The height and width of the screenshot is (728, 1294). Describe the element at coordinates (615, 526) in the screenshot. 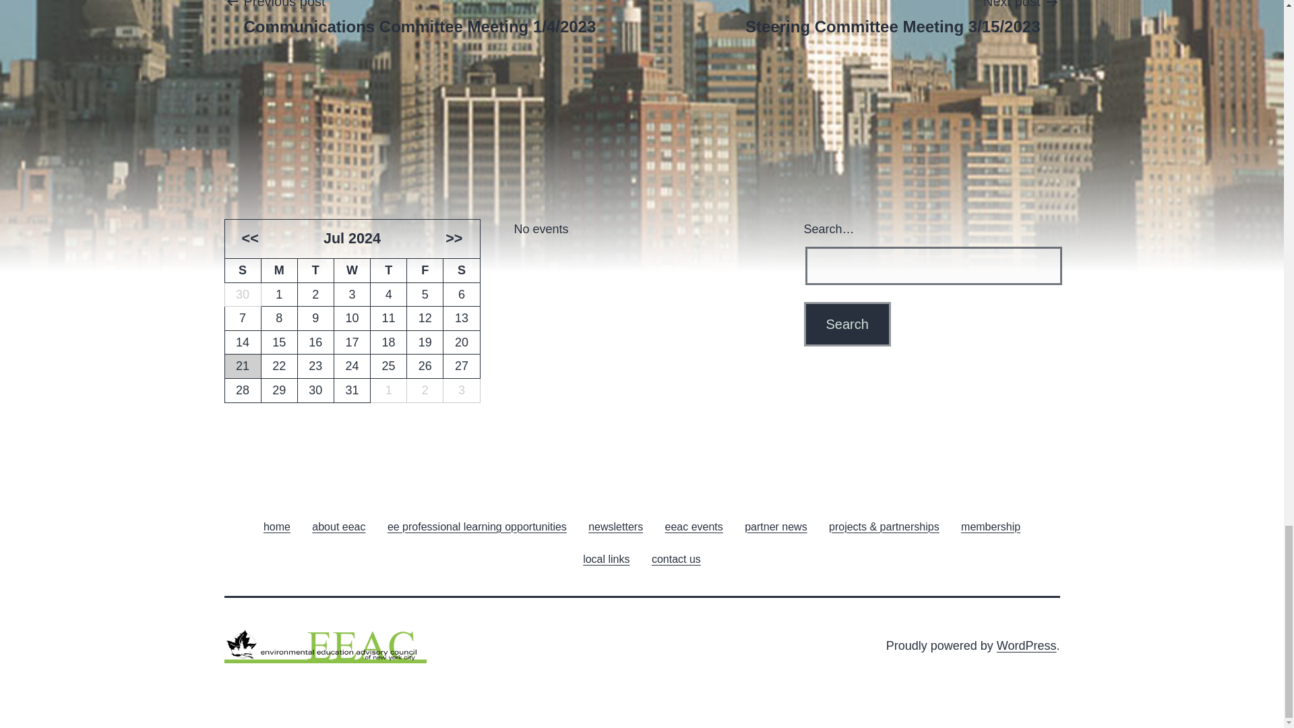

I see `newsletters` at that location.